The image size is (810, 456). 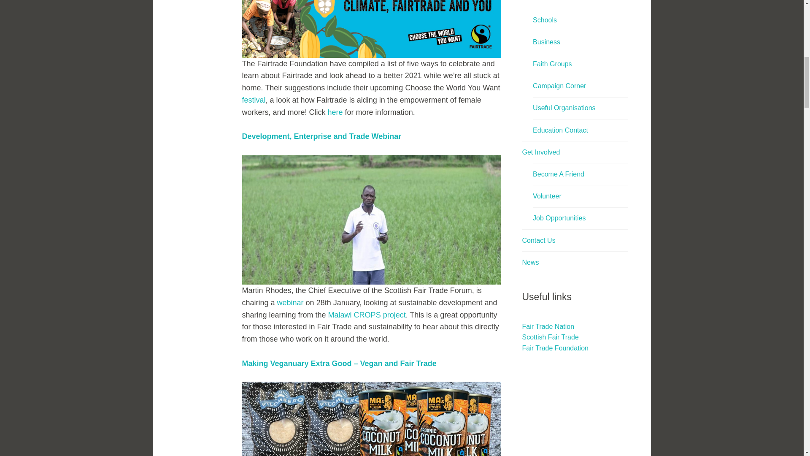 I want to click on Malawi CROPS project, so click(x=367, y=315).